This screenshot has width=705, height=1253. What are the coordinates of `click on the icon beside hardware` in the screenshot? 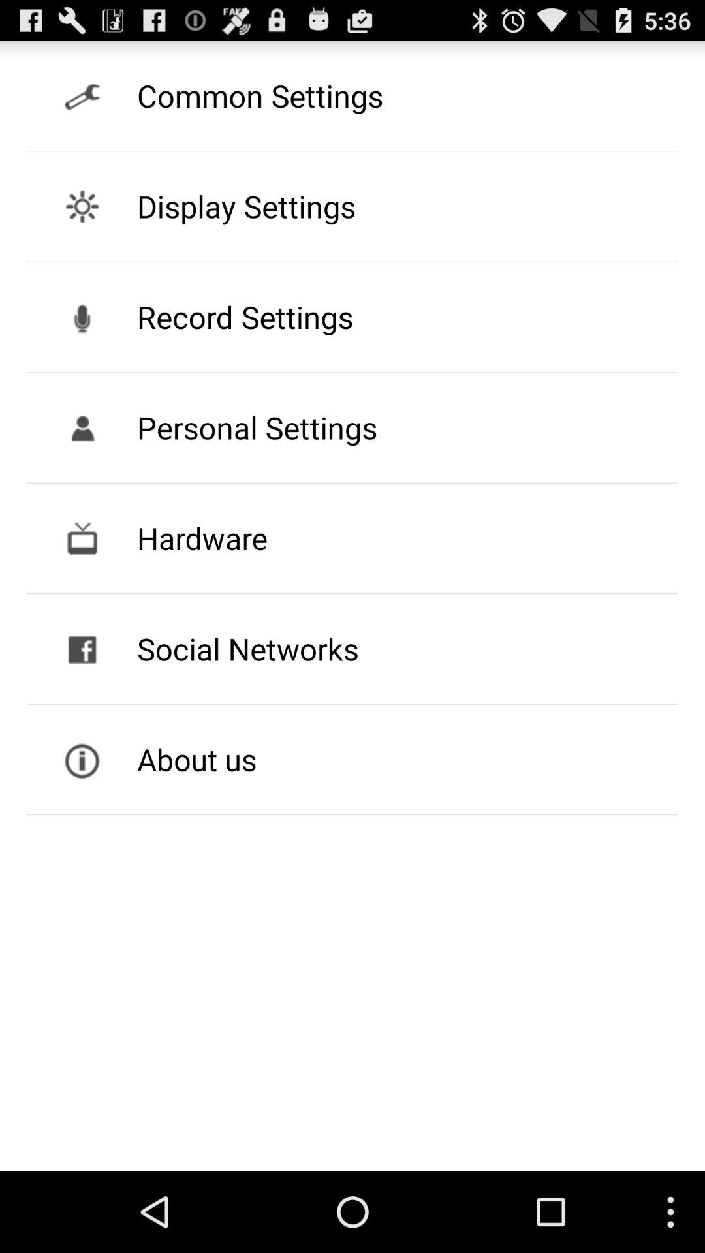 It's located at (82, 538).